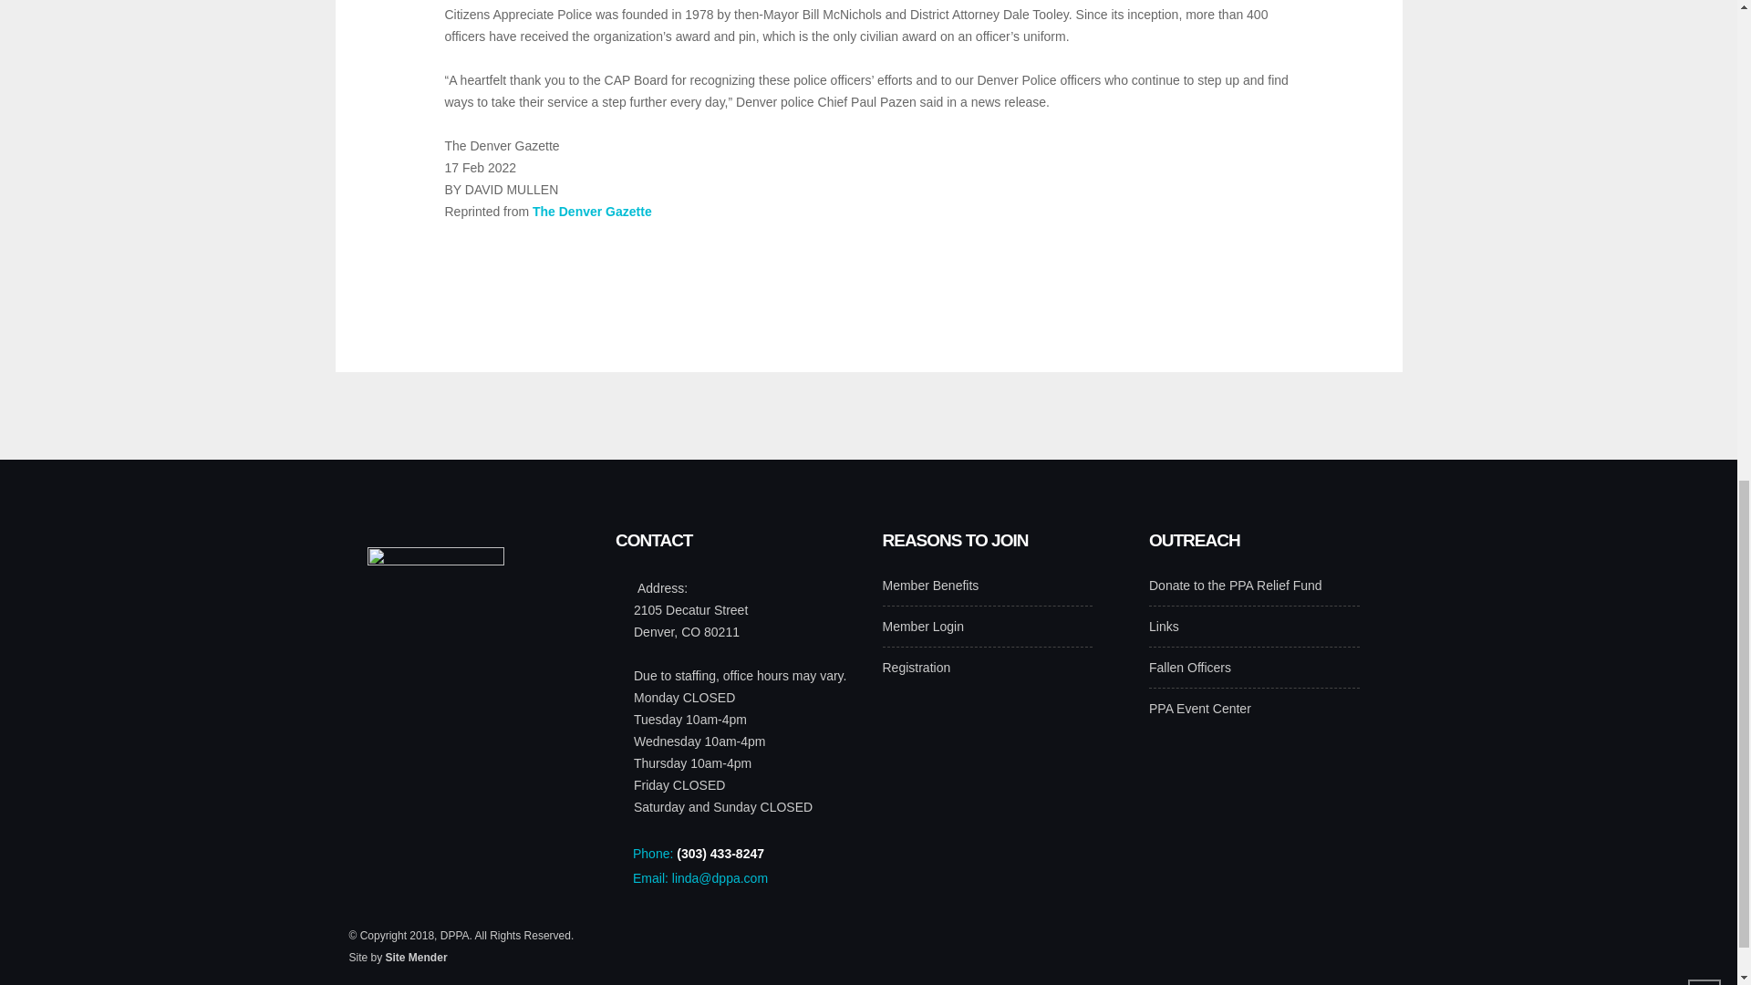  Describe the element at coordinates (1189, 671) in the screenshot. I see `Fallen Officers` at that location.